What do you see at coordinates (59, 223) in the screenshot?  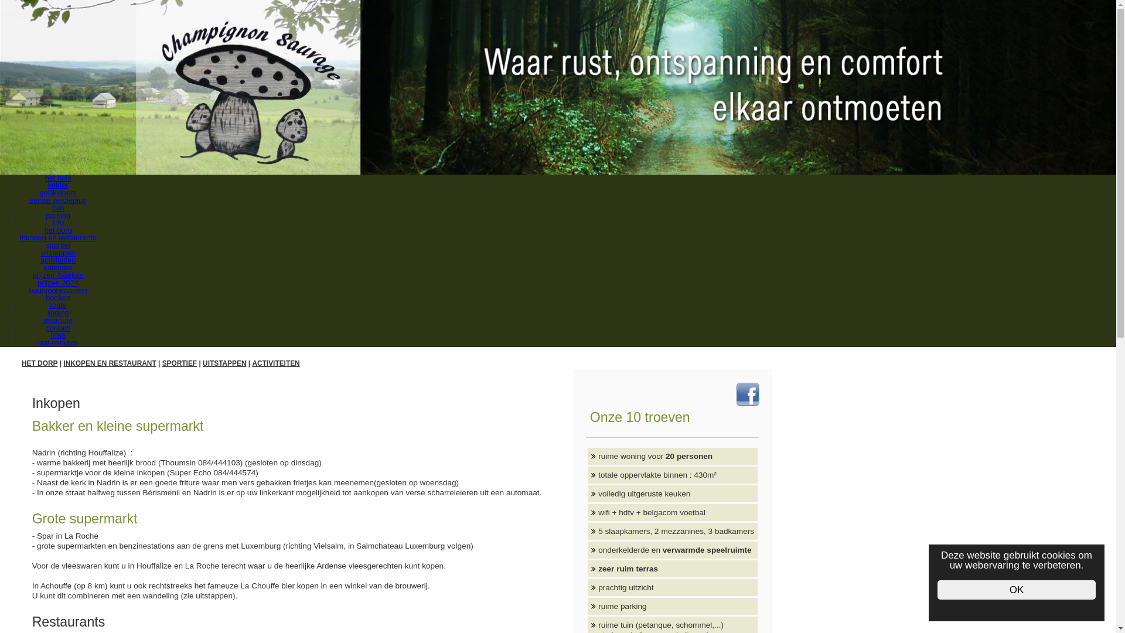 I see `info` at bounding box center [59, 223].